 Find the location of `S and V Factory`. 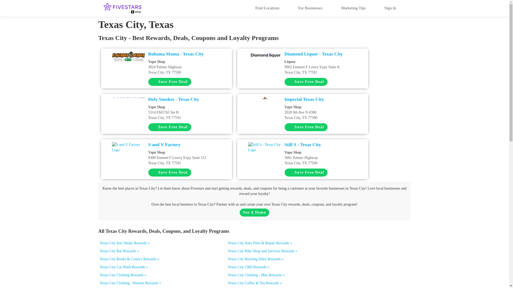

S and V Factory is located at coordinates (184, 145).